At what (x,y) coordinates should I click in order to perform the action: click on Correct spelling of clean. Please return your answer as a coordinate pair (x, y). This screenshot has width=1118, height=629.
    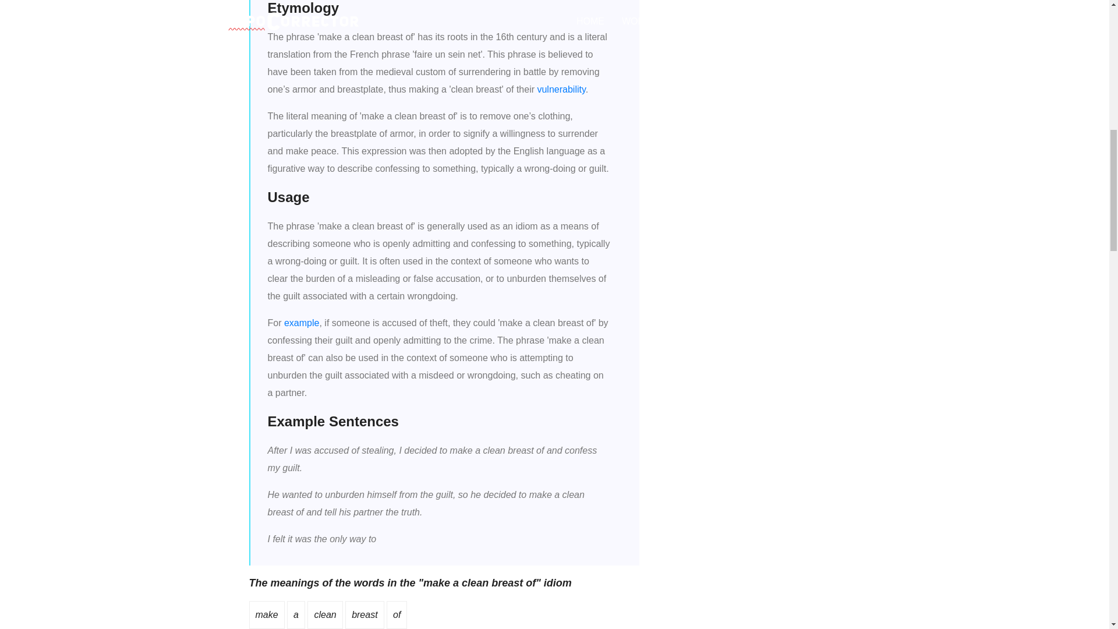
    Looking at the image, I should click on (325, 614).